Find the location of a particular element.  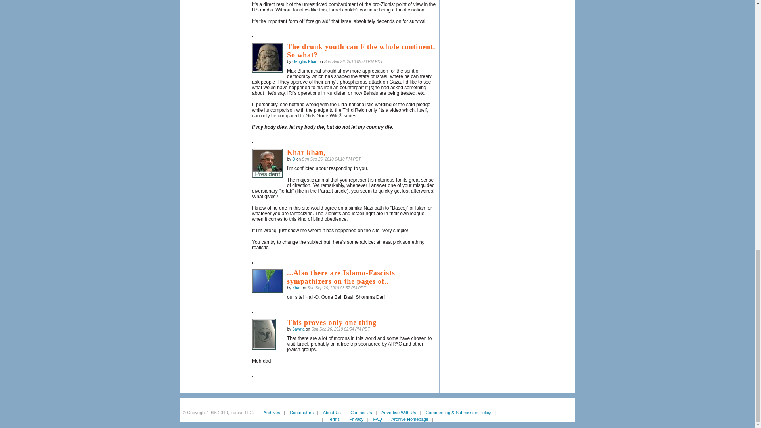

View user profile. is located at coordinates (296, 288).